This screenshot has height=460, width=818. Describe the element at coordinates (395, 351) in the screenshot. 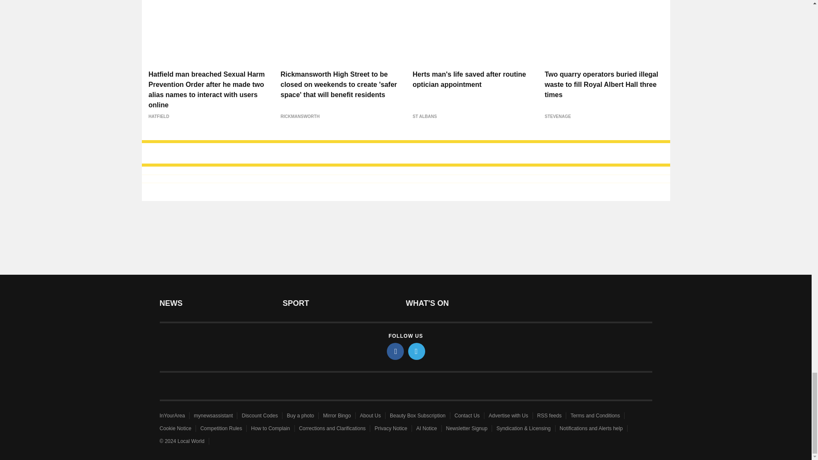

I see `facebook` at that location.